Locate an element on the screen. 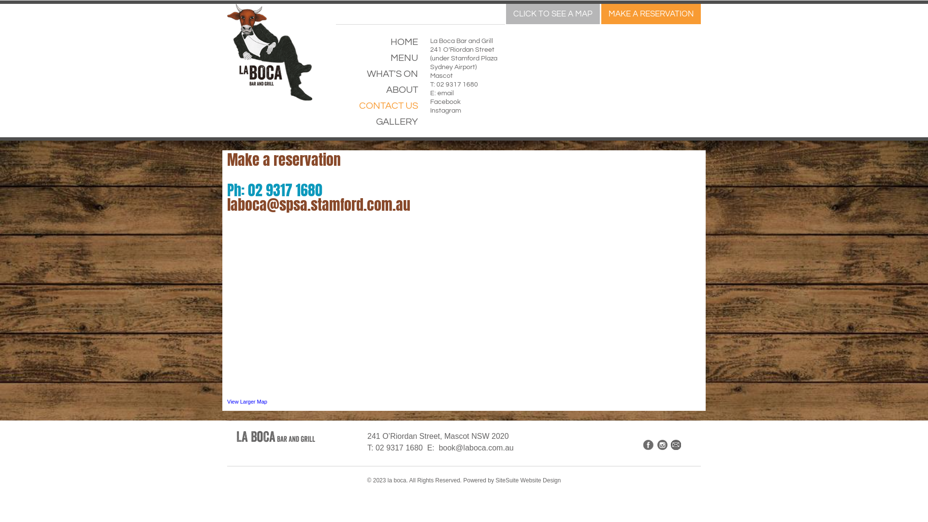  book@laboca.com.au is located at coordinates (477, 448).